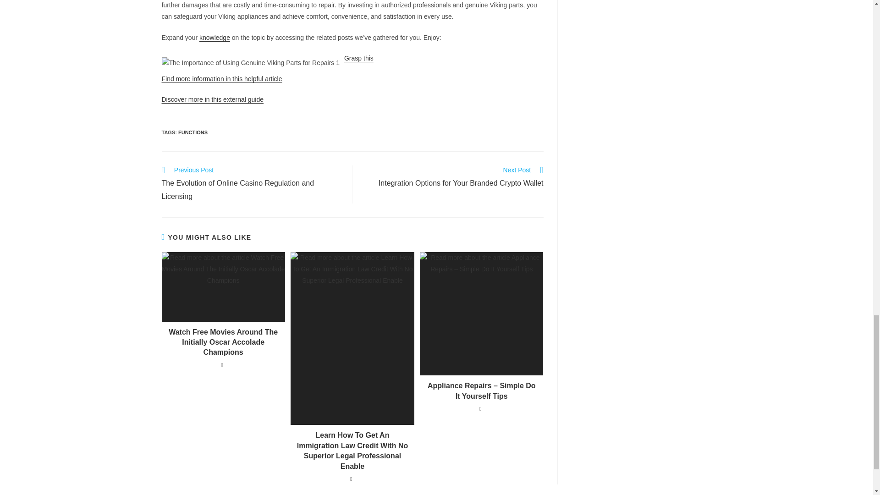  I want to click on Discover more in this external guide, so click(453, 177).